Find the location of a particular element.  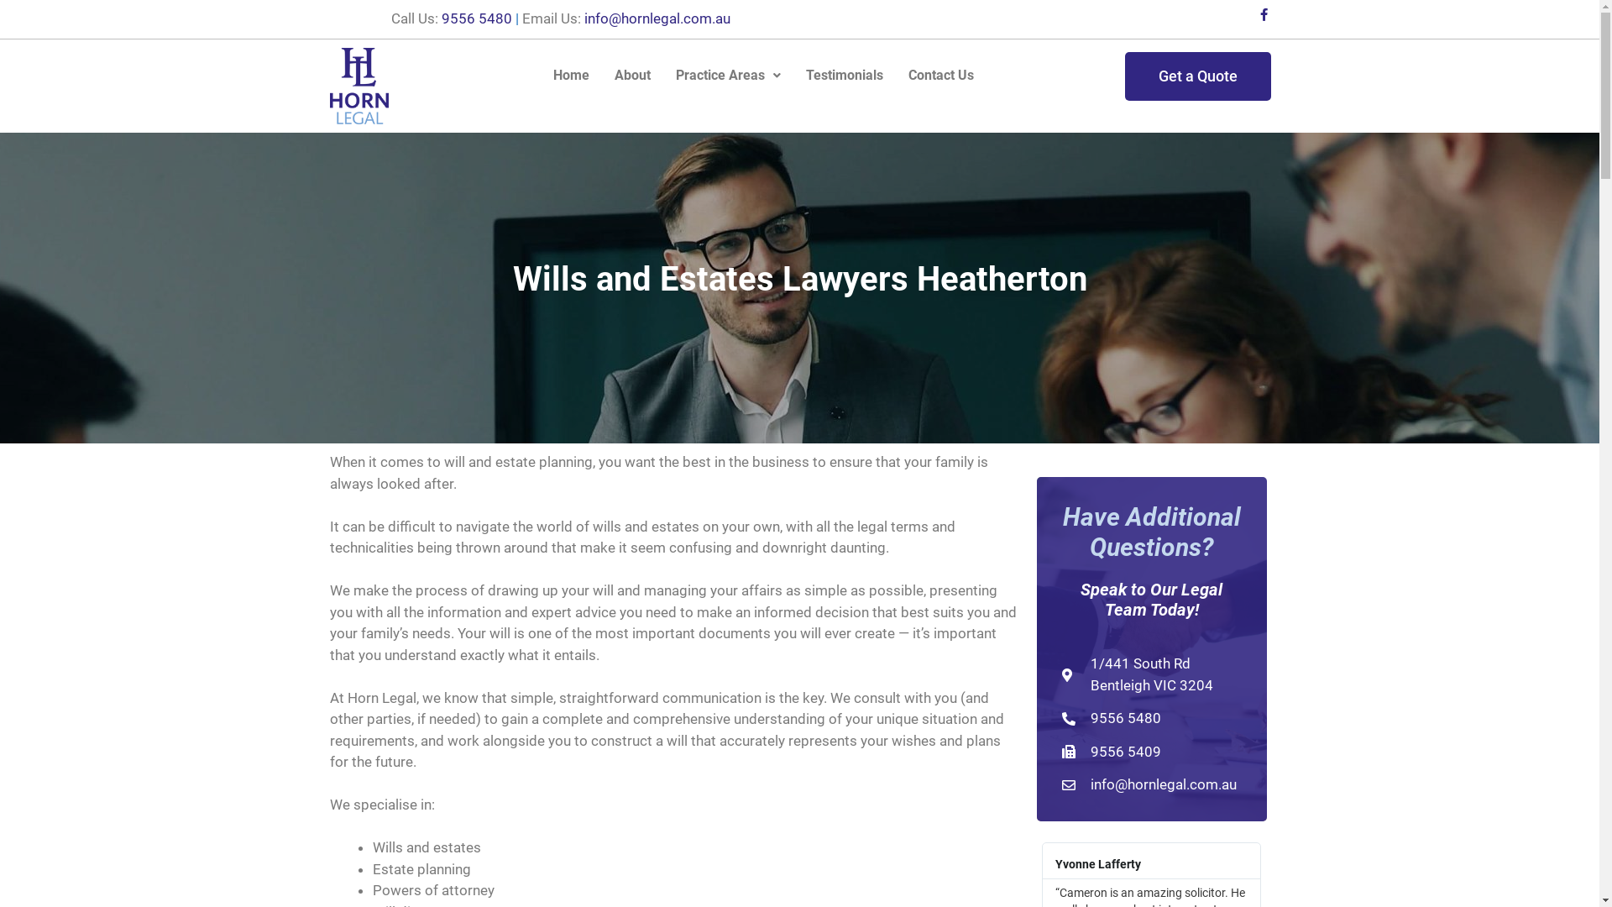

9556 5409 is located at coordinates (1151, 752).